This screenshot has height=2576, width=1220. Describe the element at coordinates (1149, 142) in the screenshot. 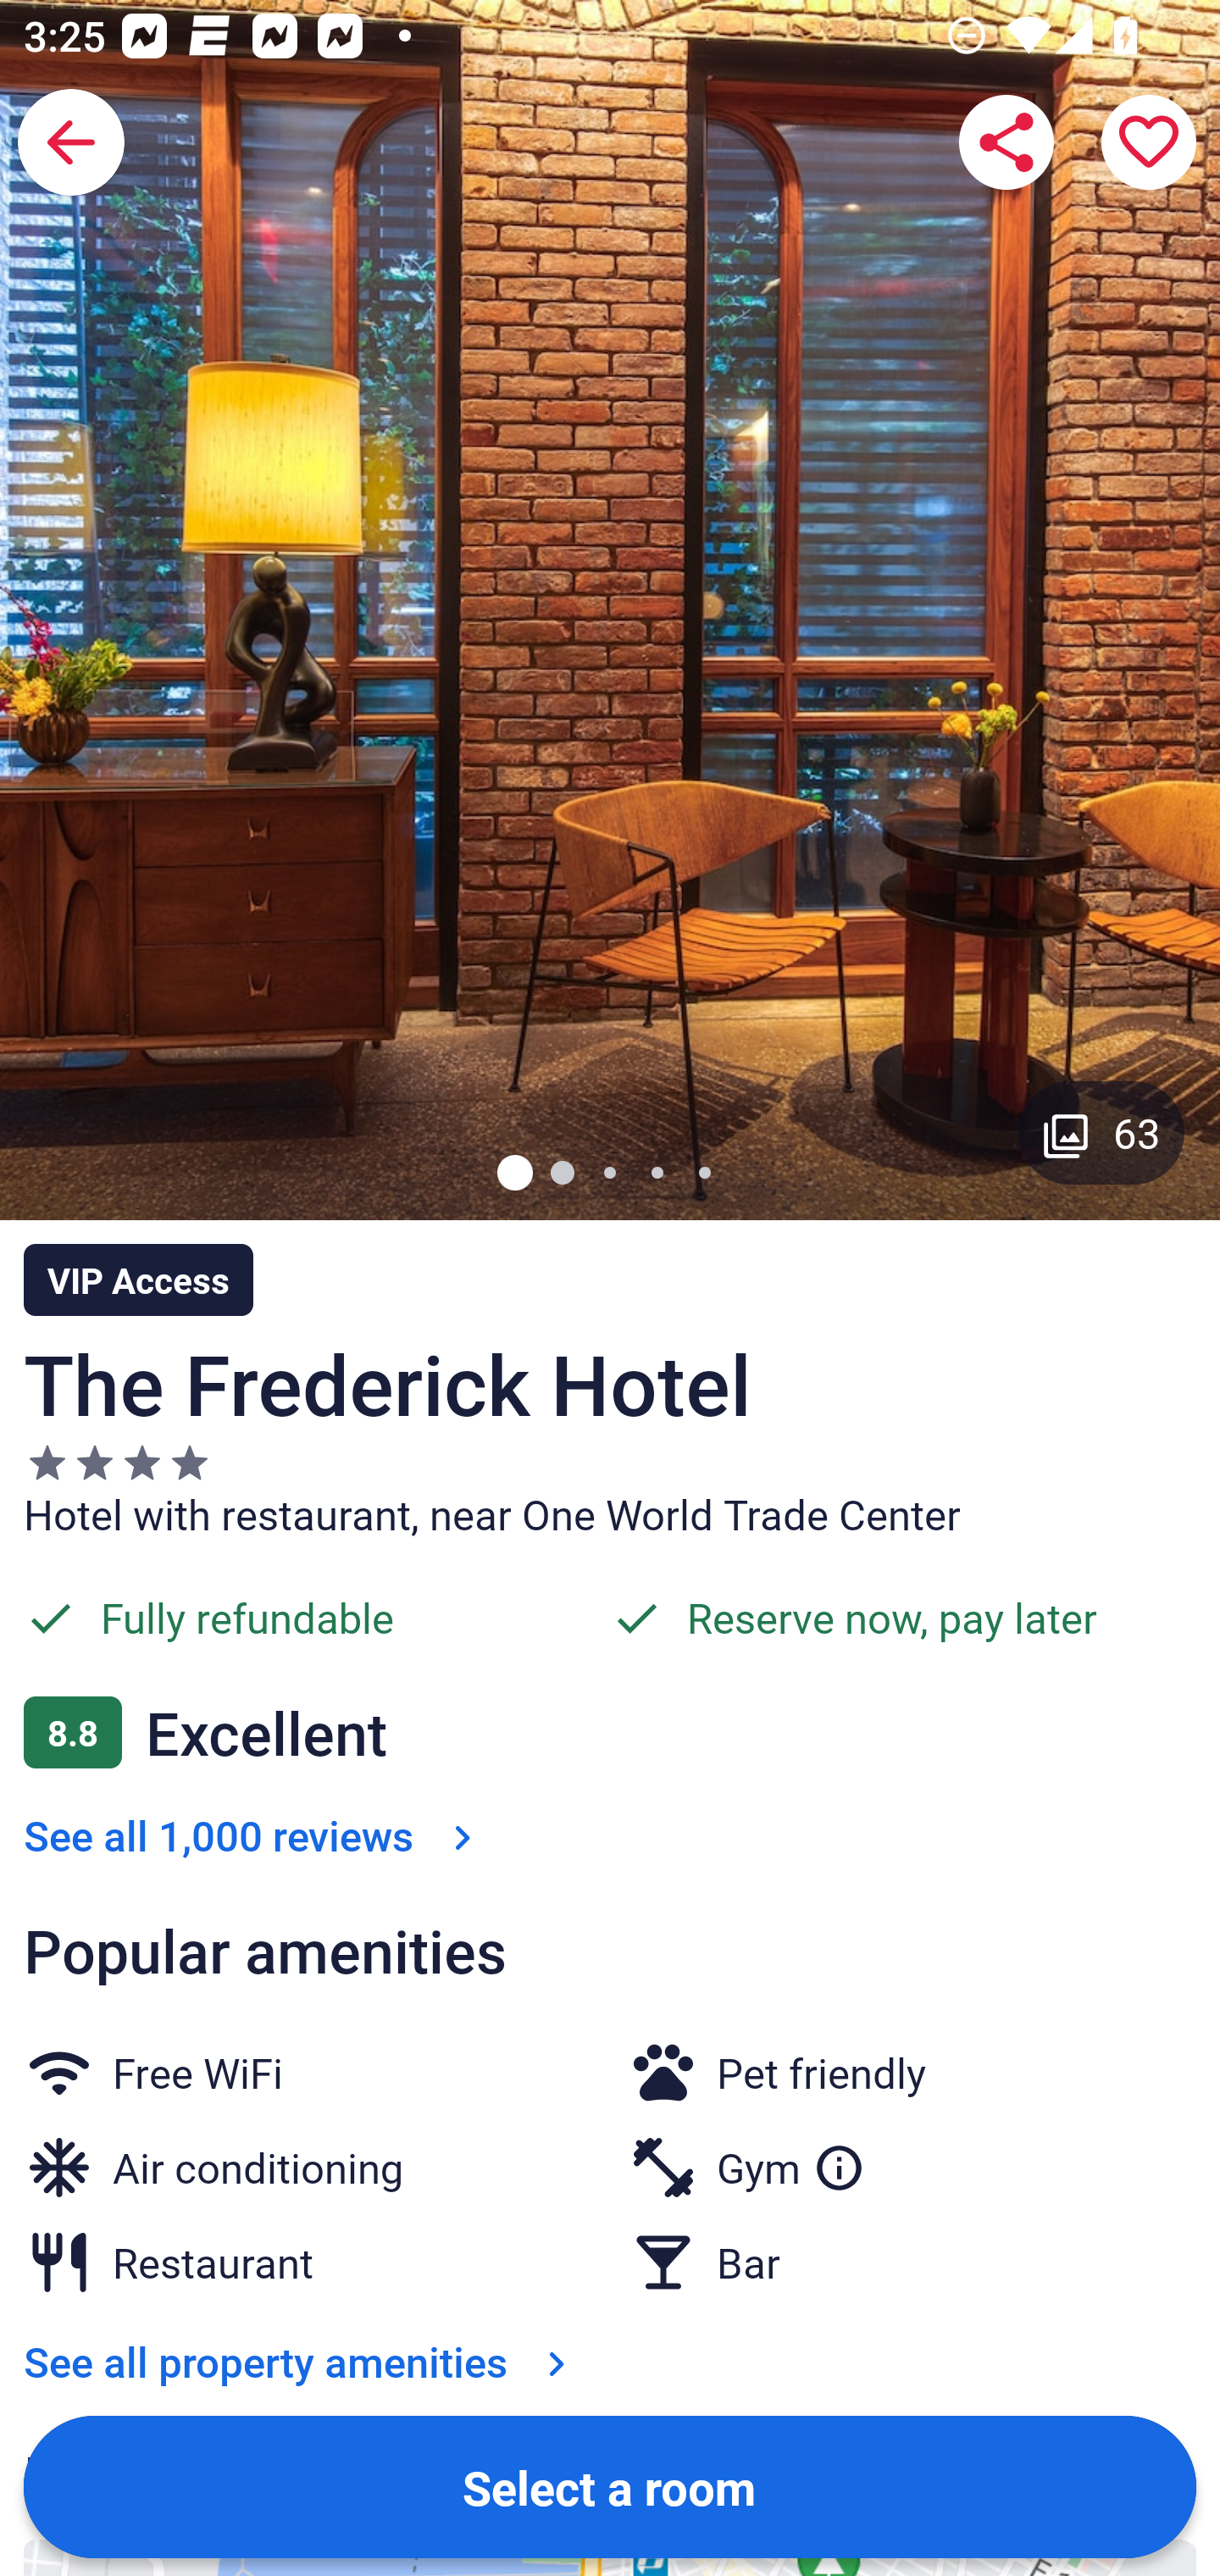

I see `Save property to a trip` at that location.